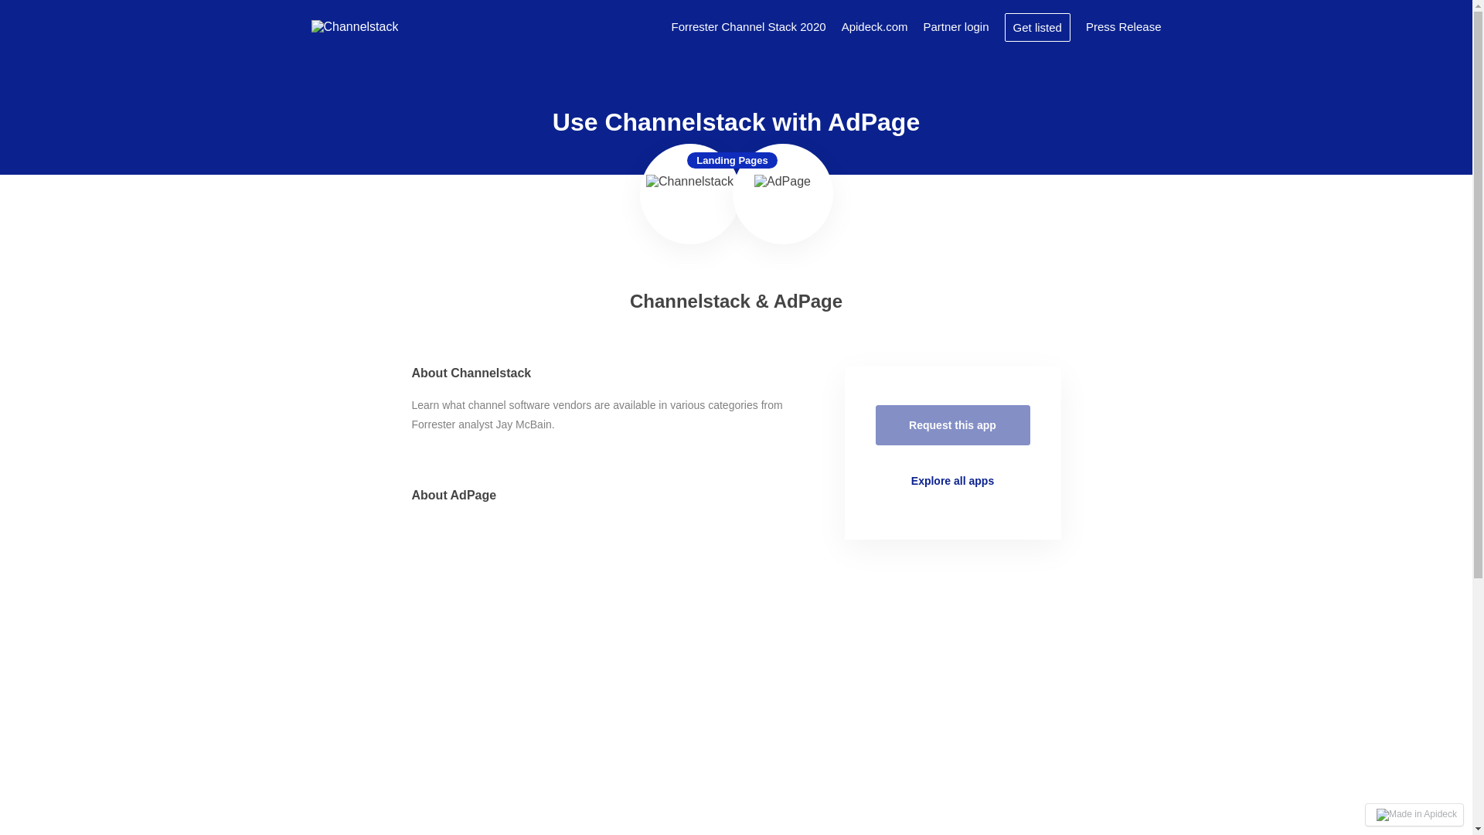  I want to click on AdPage, so click(782, 193).